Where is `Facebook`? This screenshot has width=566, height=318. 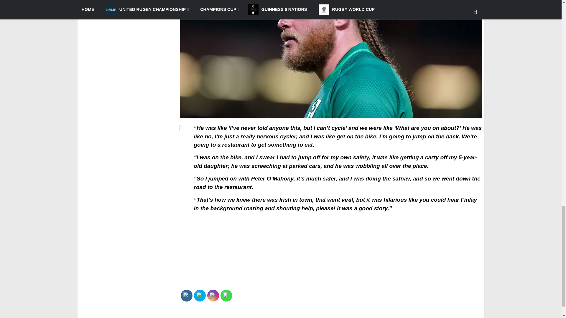
Facebook is located at coordinates (186, 296).